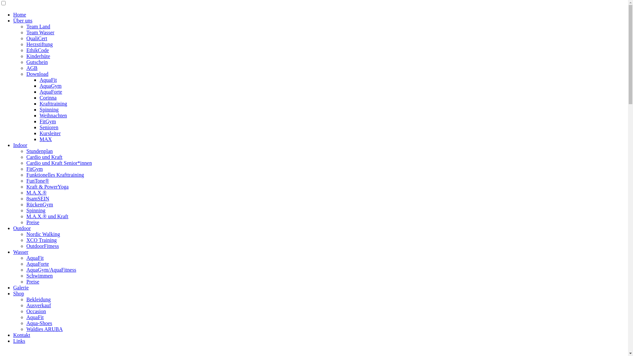  Describe the element at coordinates (43, 246) in the screenshot. I see `OutdoorFitness` at that location.